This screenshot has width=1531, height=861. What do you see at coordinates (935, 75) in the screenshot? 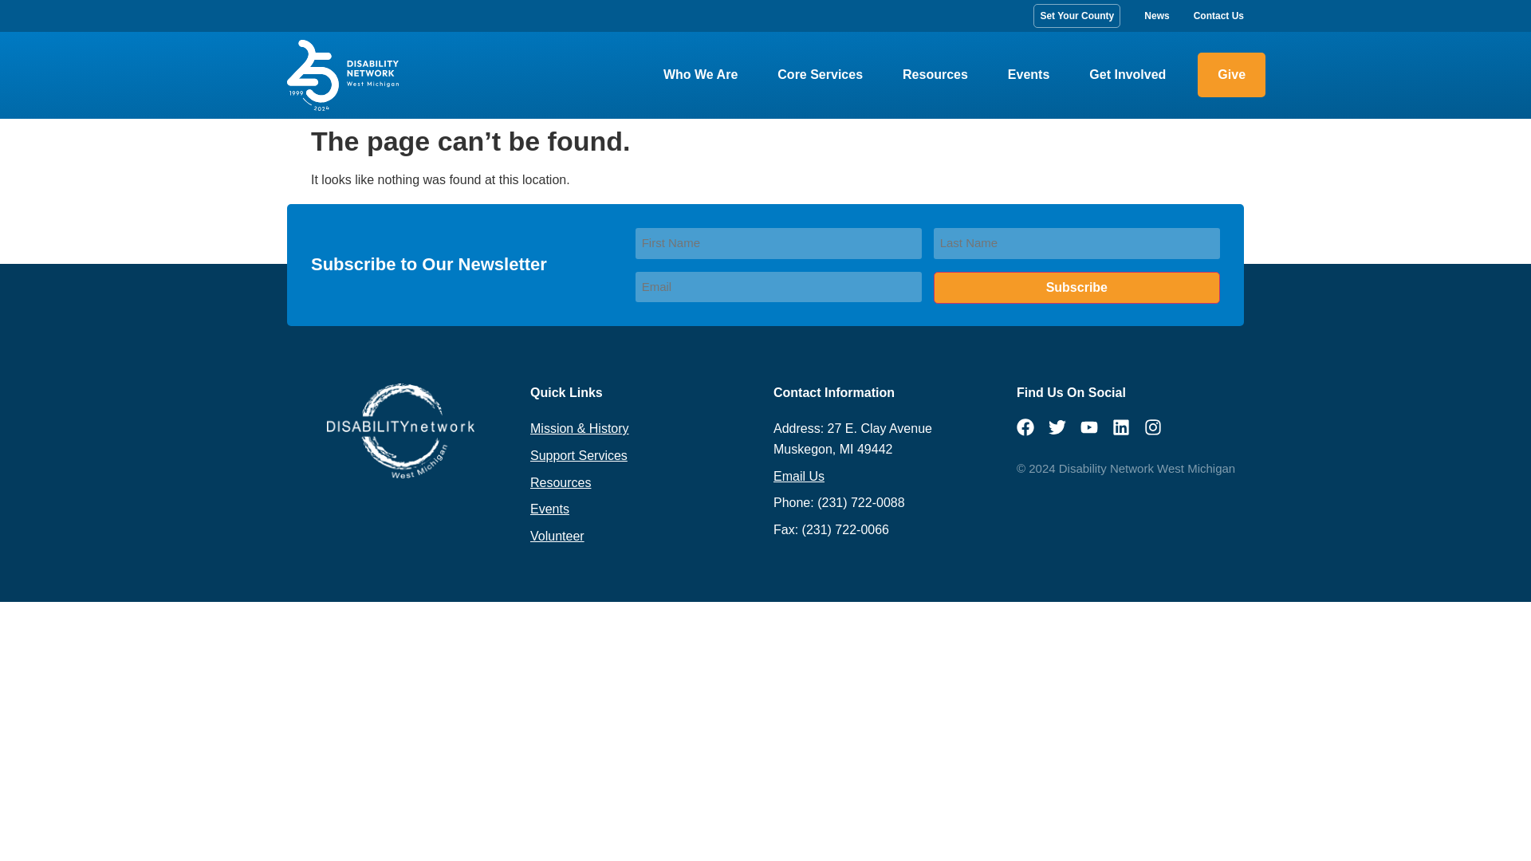
I see `Resources` at bounding box center [935, 75].